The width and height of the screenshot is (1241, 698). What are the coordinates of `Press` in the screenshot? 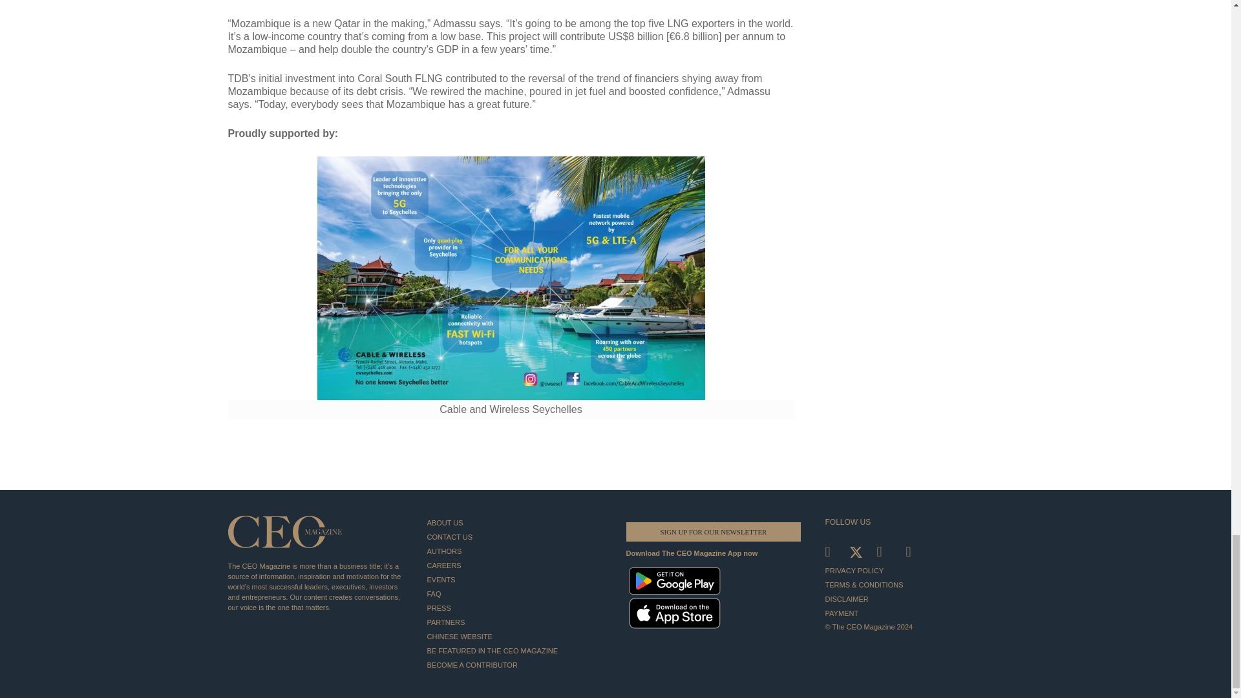 It's located at (516, 608).